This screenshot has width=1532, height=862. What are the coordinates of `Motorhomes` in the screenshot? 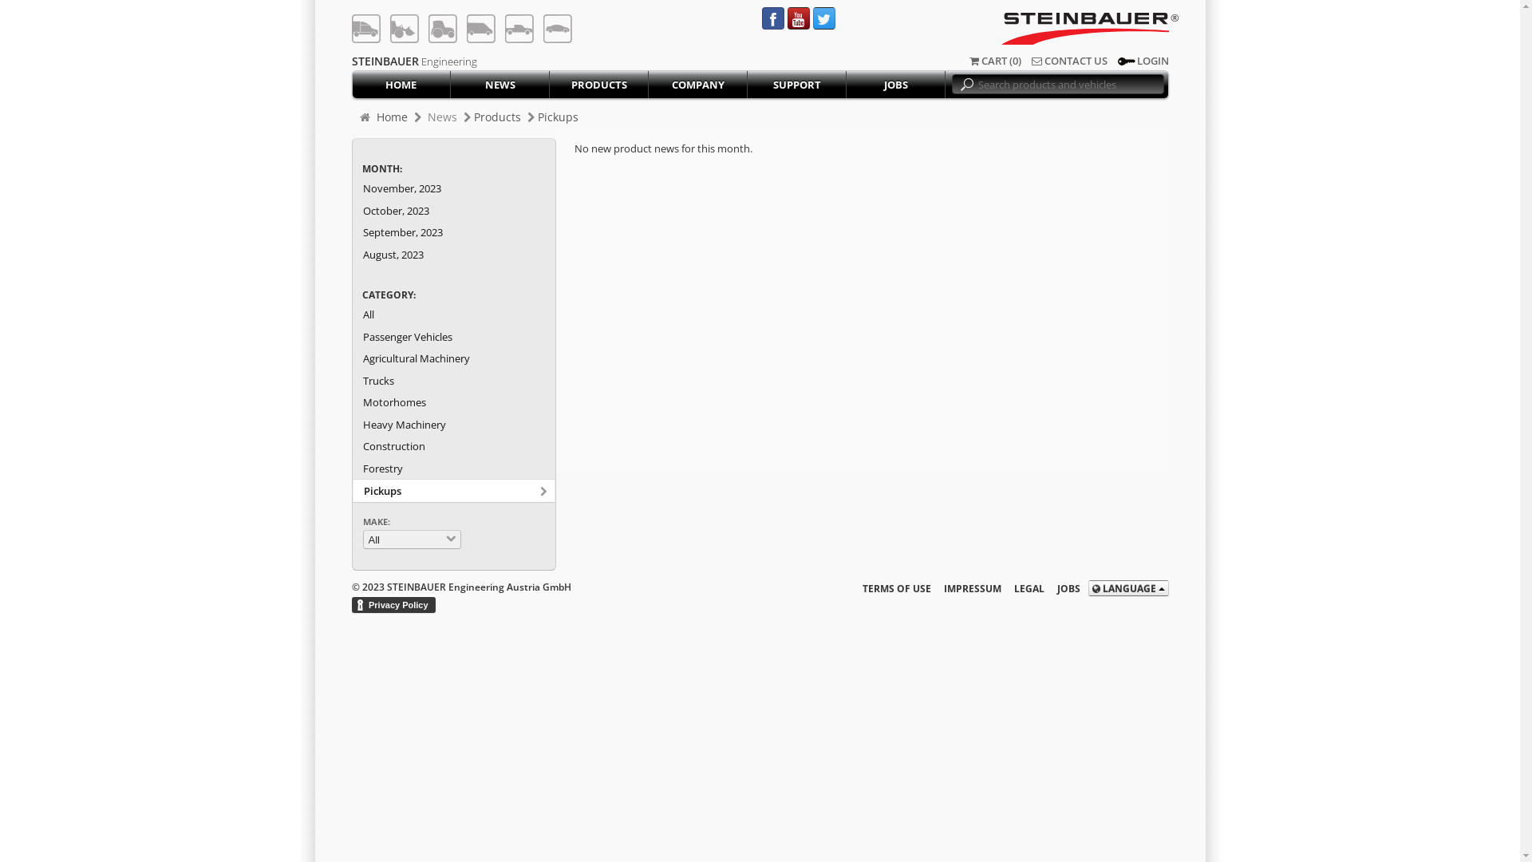 It's located at (454, 402).